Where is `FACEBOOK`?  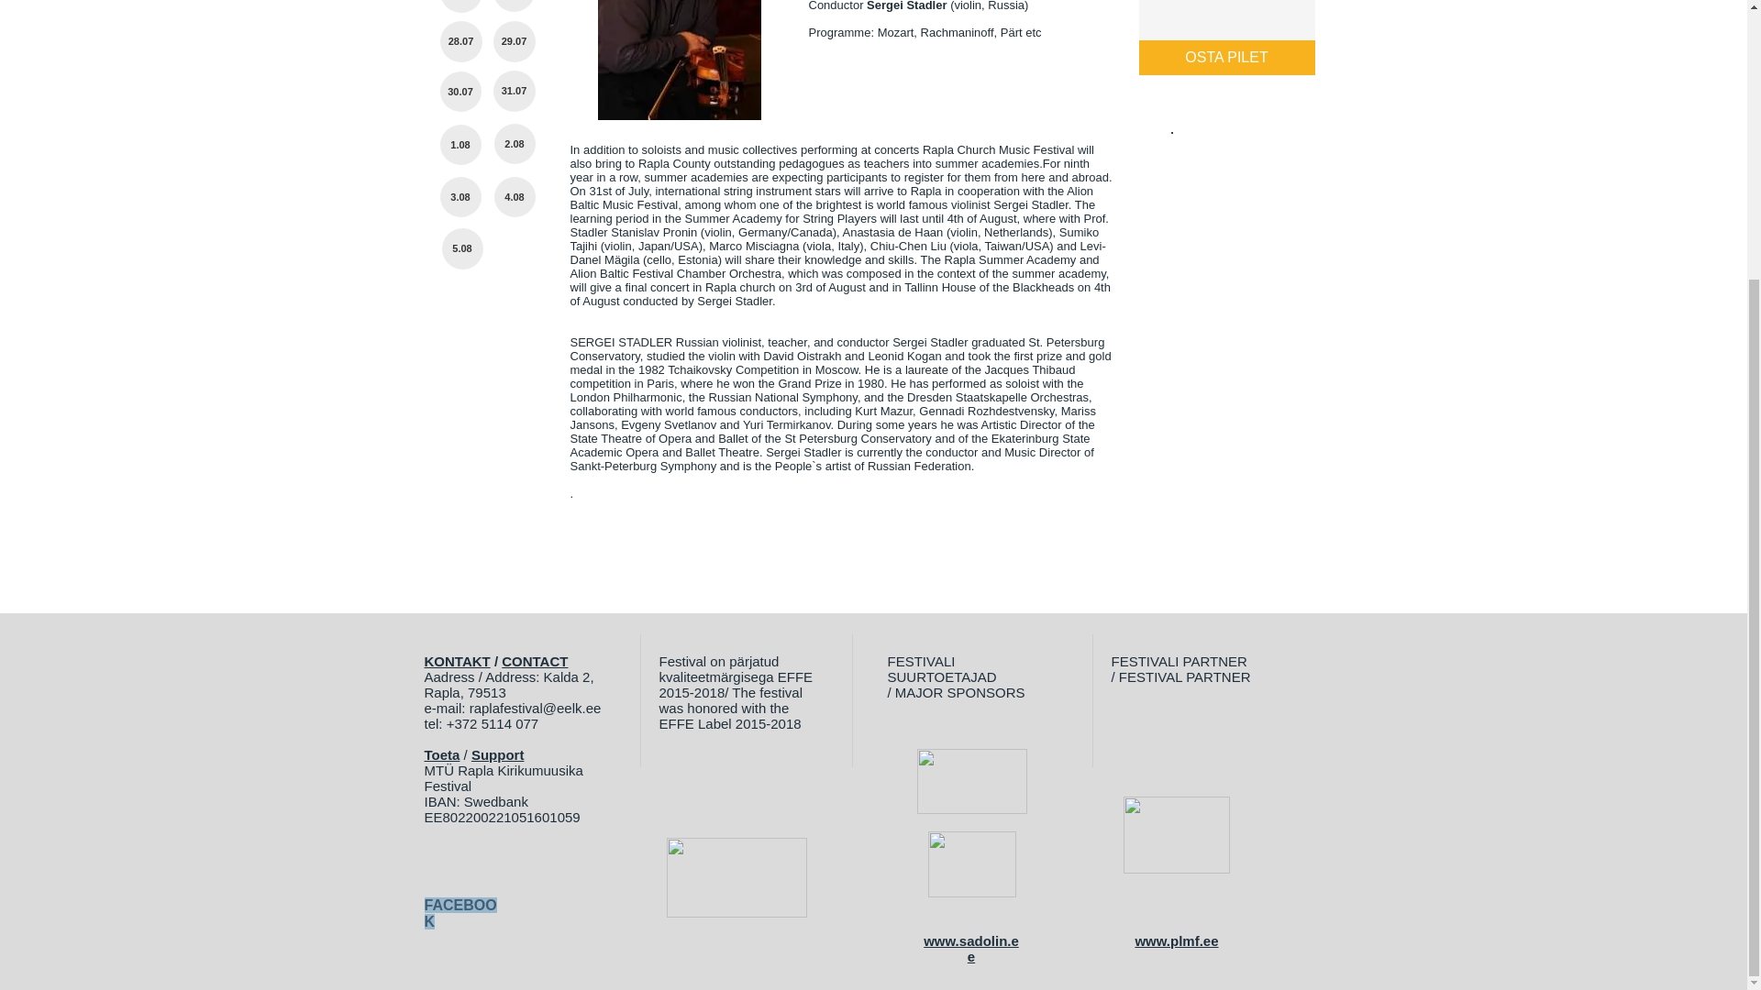 FACEBOOK is located at coordinates (460, 913).